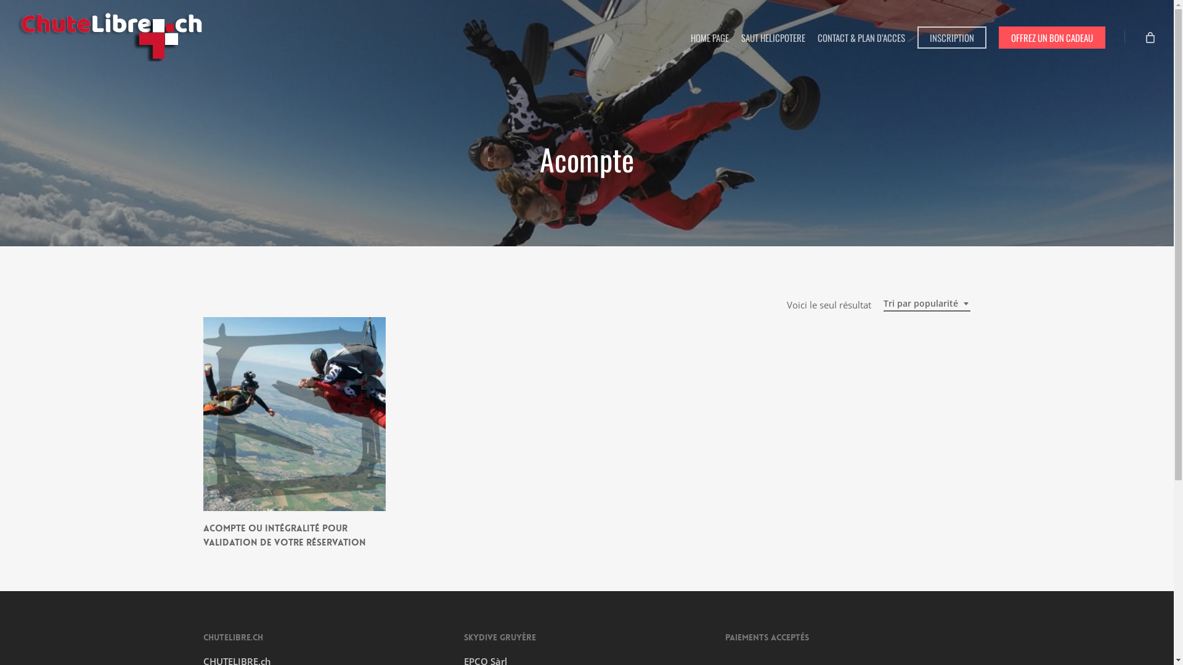 This screenshot has height=665, width=1183. I want to click on INSCRIPTION, so click(952, 37).